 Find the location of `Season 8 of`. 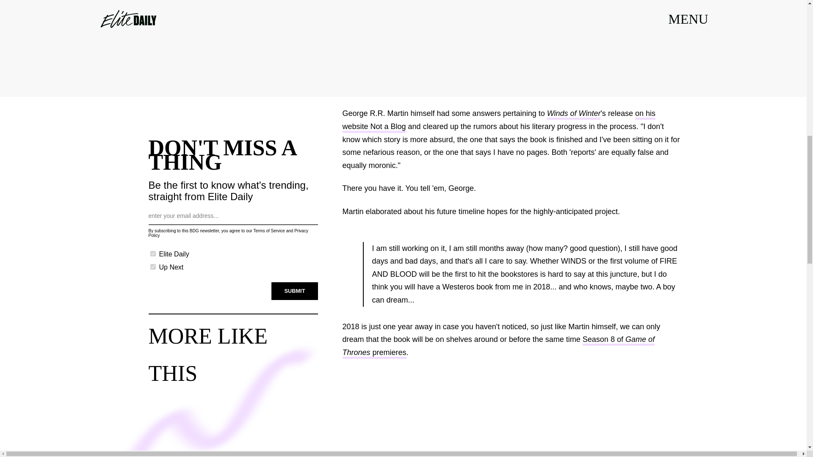

Season 8 of is located at coordinates (604, 340).